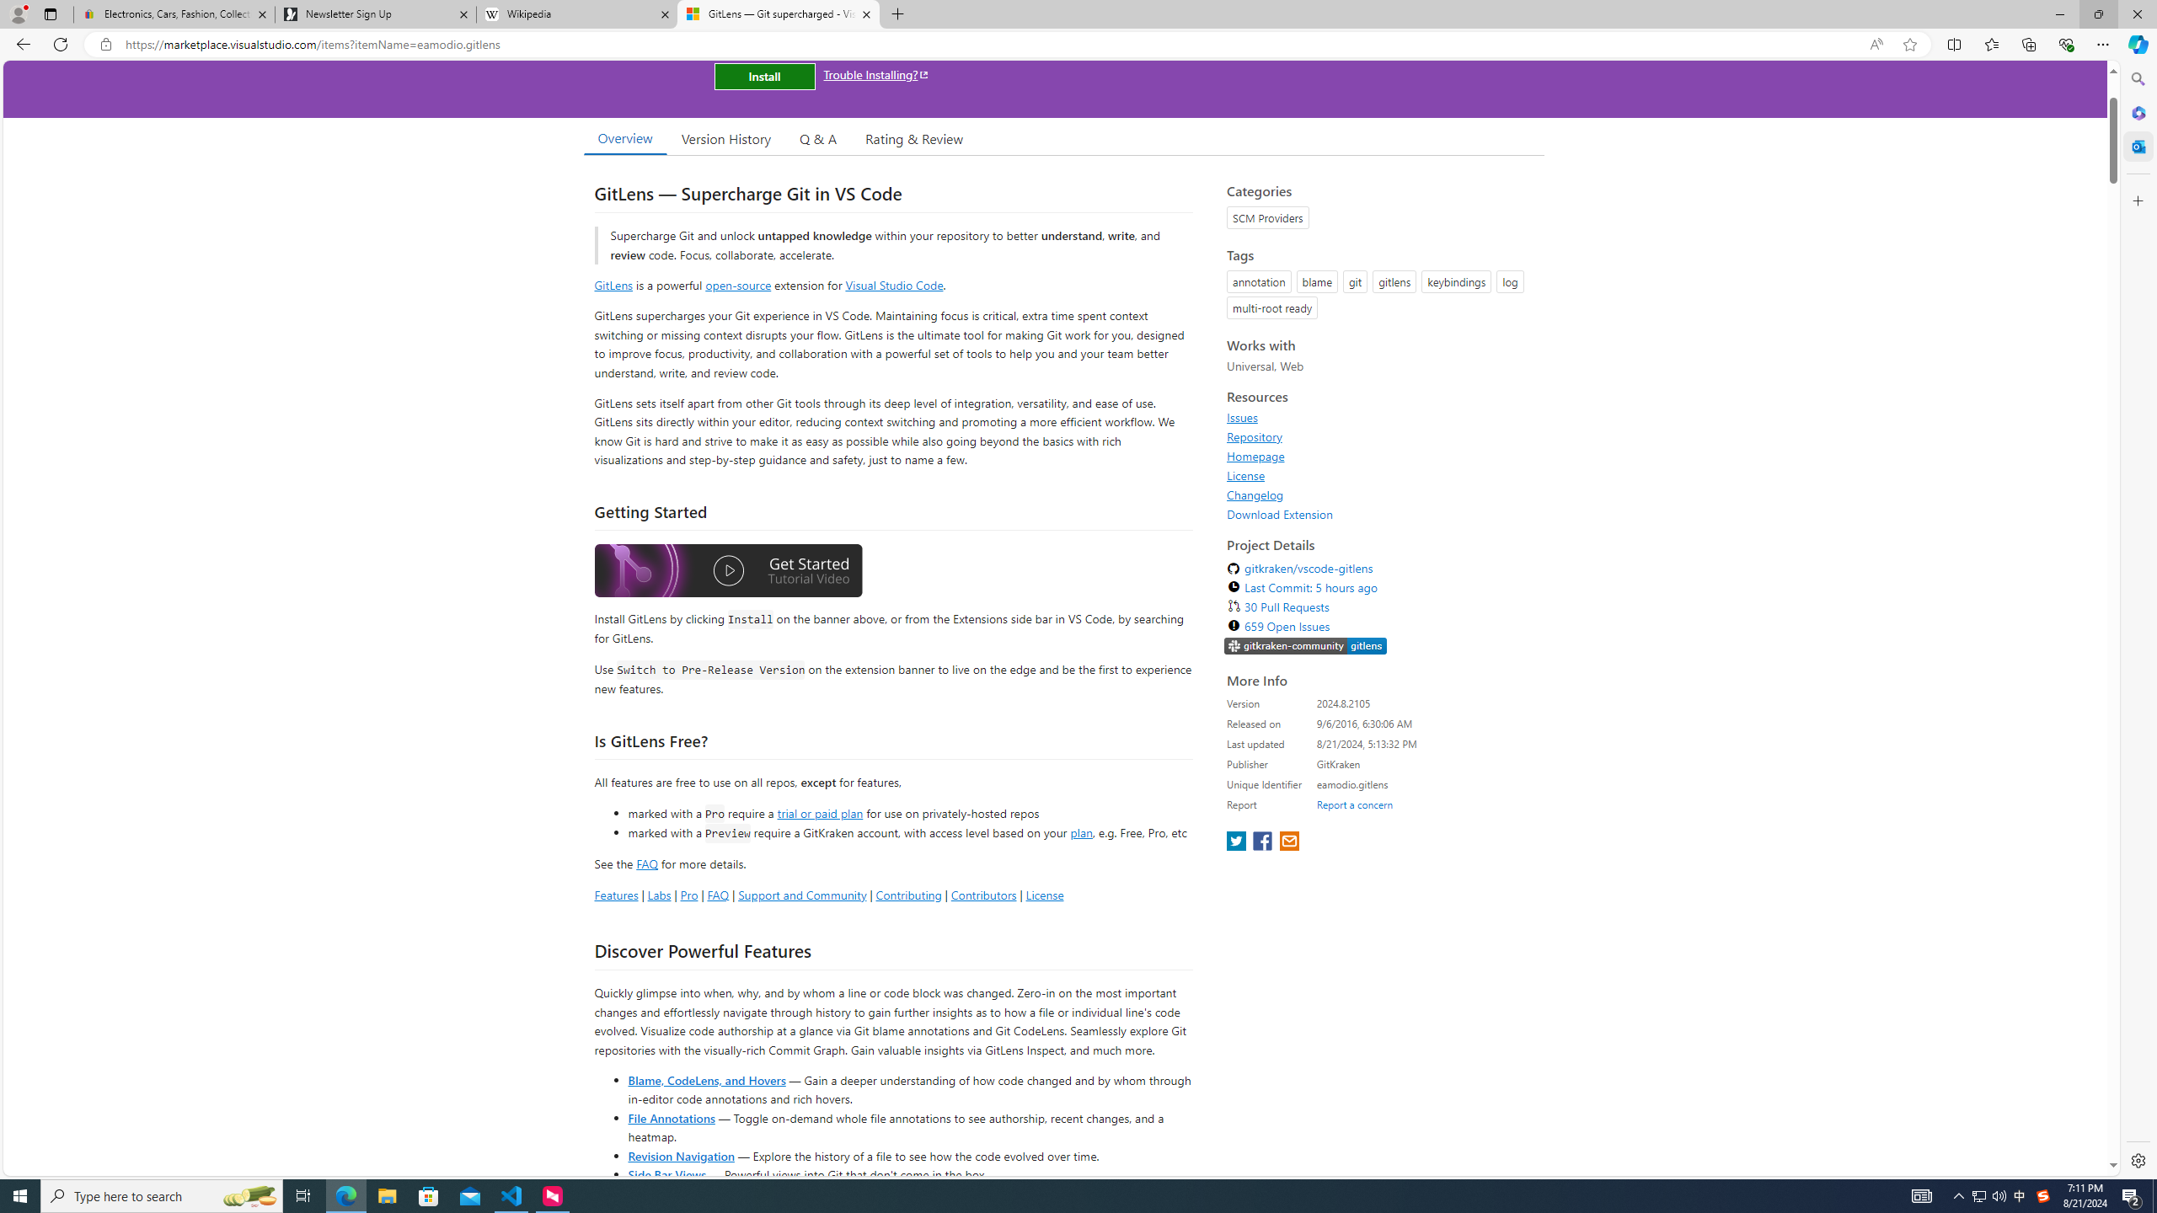  What do you see at coordinates (1354, 804) in the screenshot?
I see `Report a concern` at bounding box center [1354, 804].